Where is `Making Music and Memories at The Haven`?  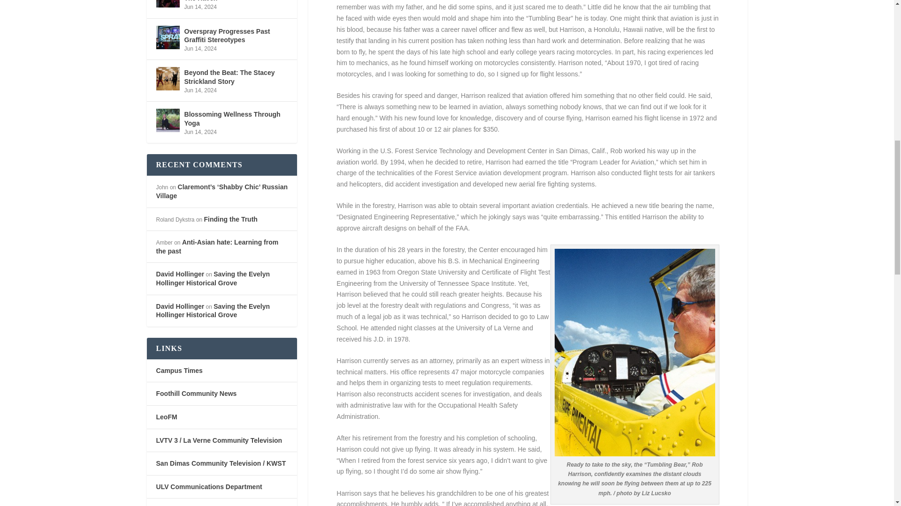
Making Music and Memories at The Haven is located at coordinates (168, 4).